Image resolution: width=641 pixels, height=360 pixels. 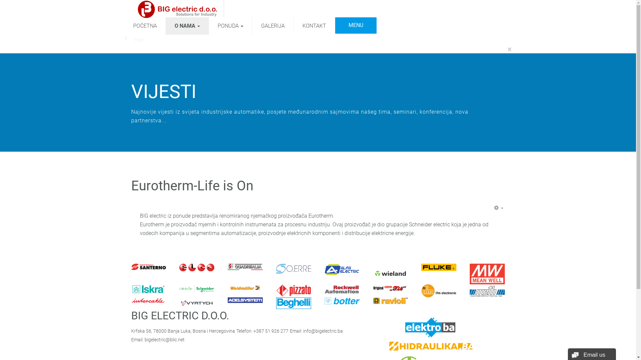 I want to click on Beghelli, so click(x=294, y=303).